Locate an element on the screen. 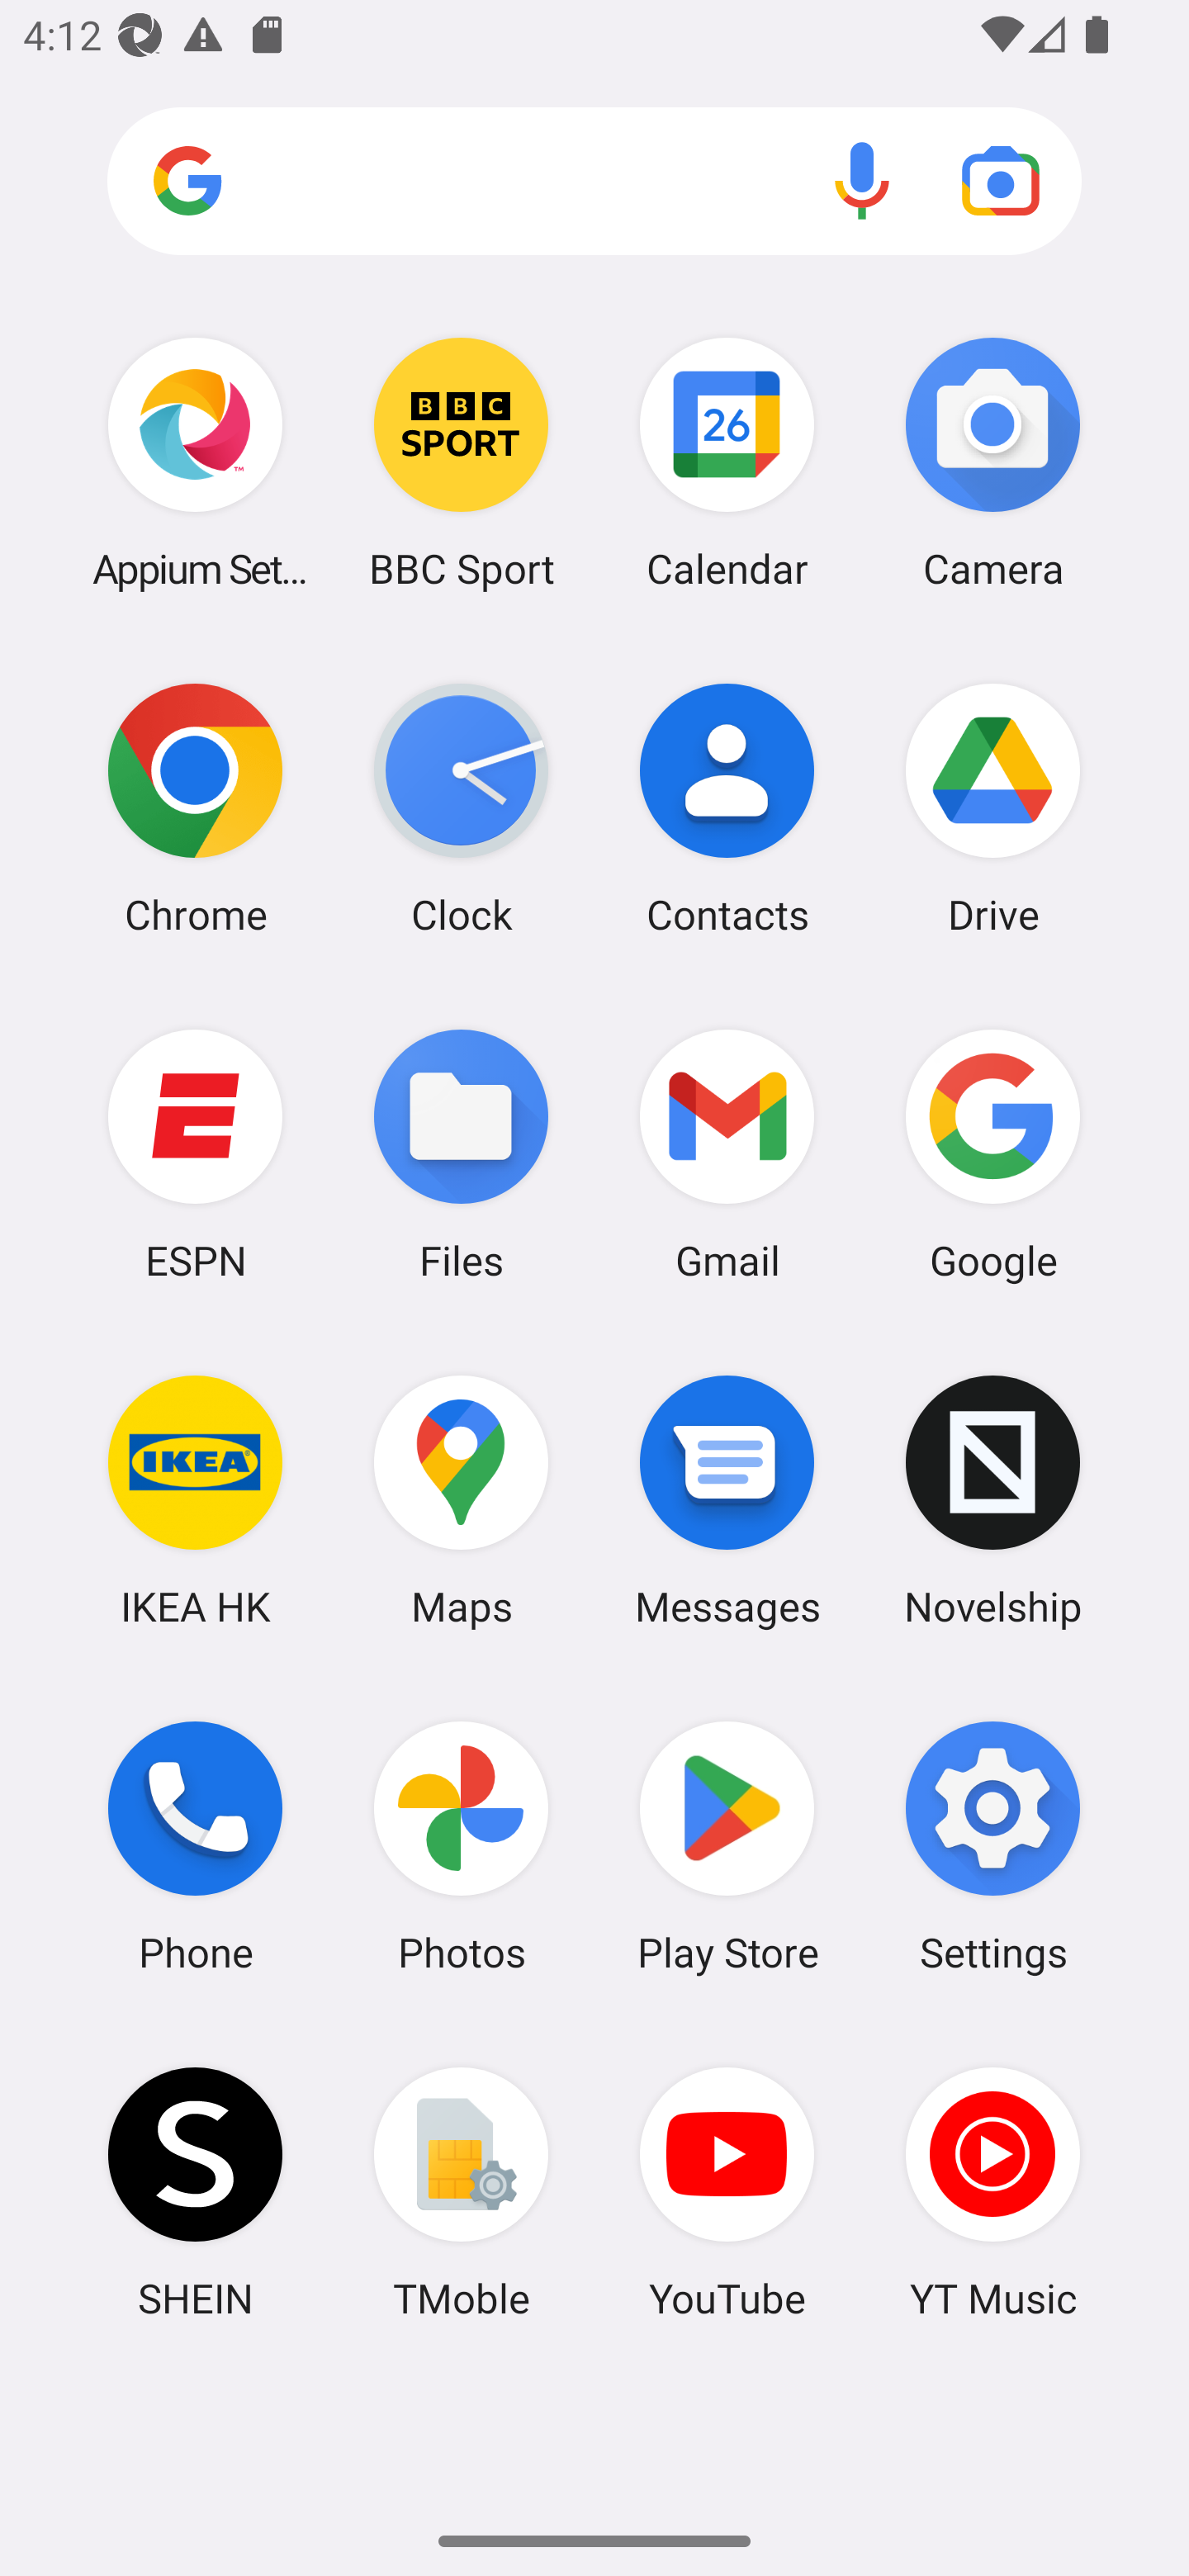  BBC Sport is located at coordinates (461, 462).